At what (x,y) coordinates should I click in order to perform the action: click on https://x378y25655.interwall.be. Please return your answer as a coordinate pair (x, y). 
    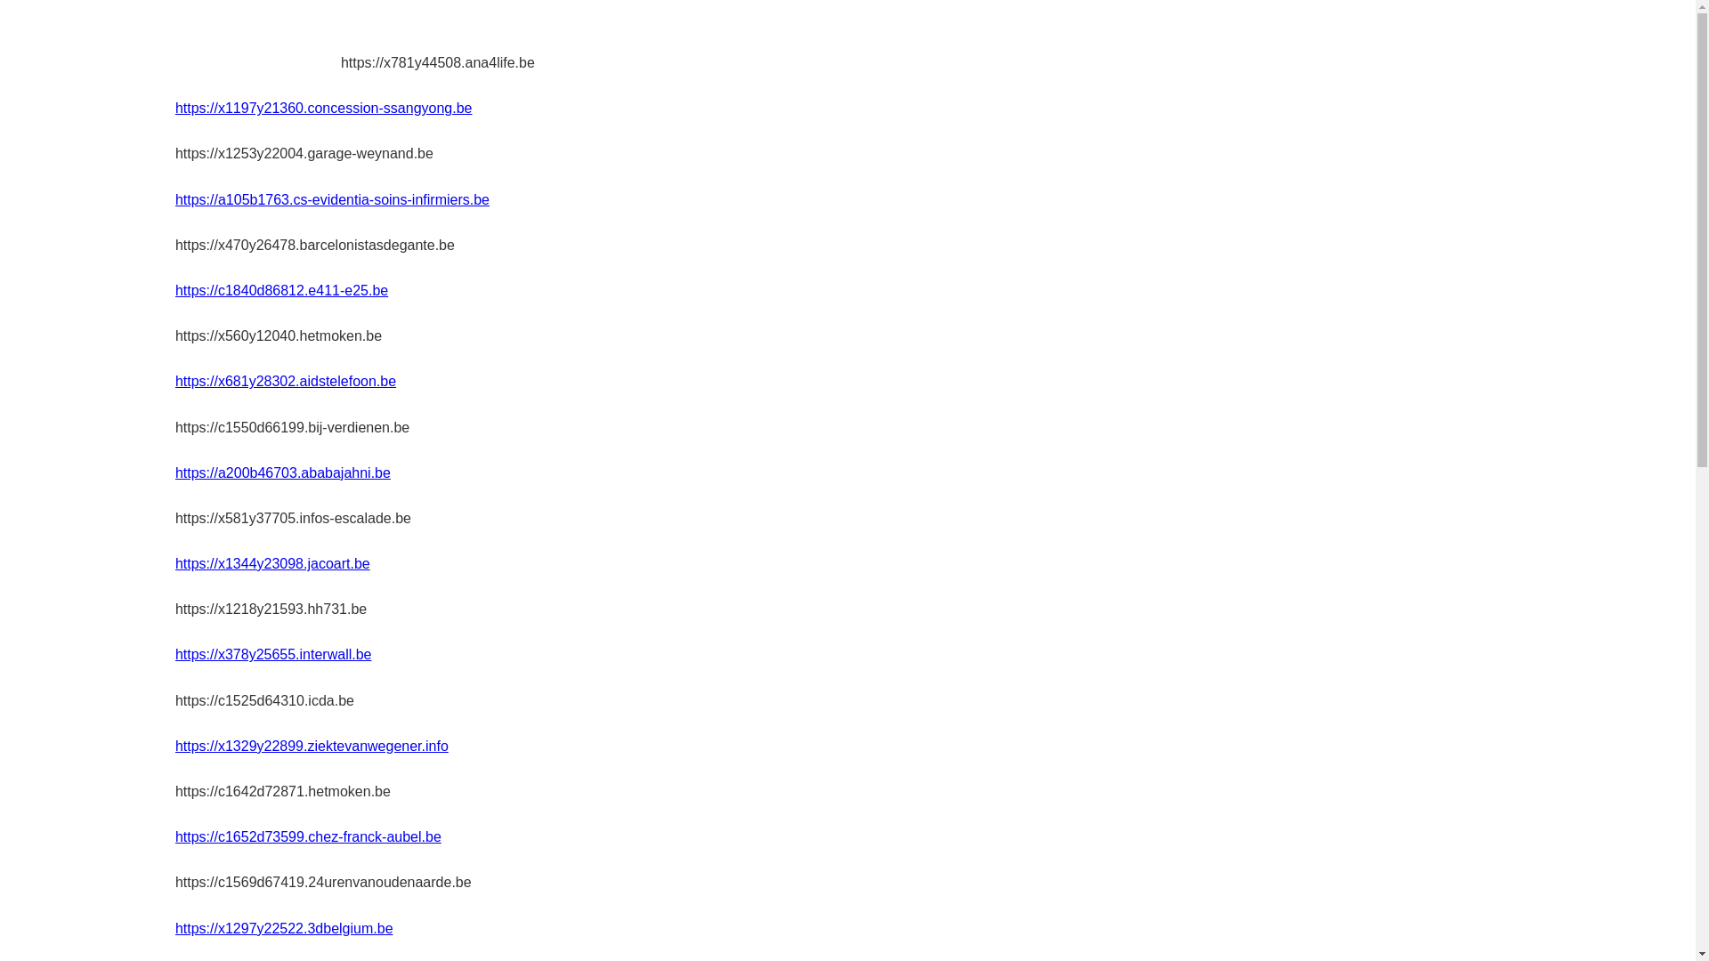
    Looking at the image, I should click on (274, 655).